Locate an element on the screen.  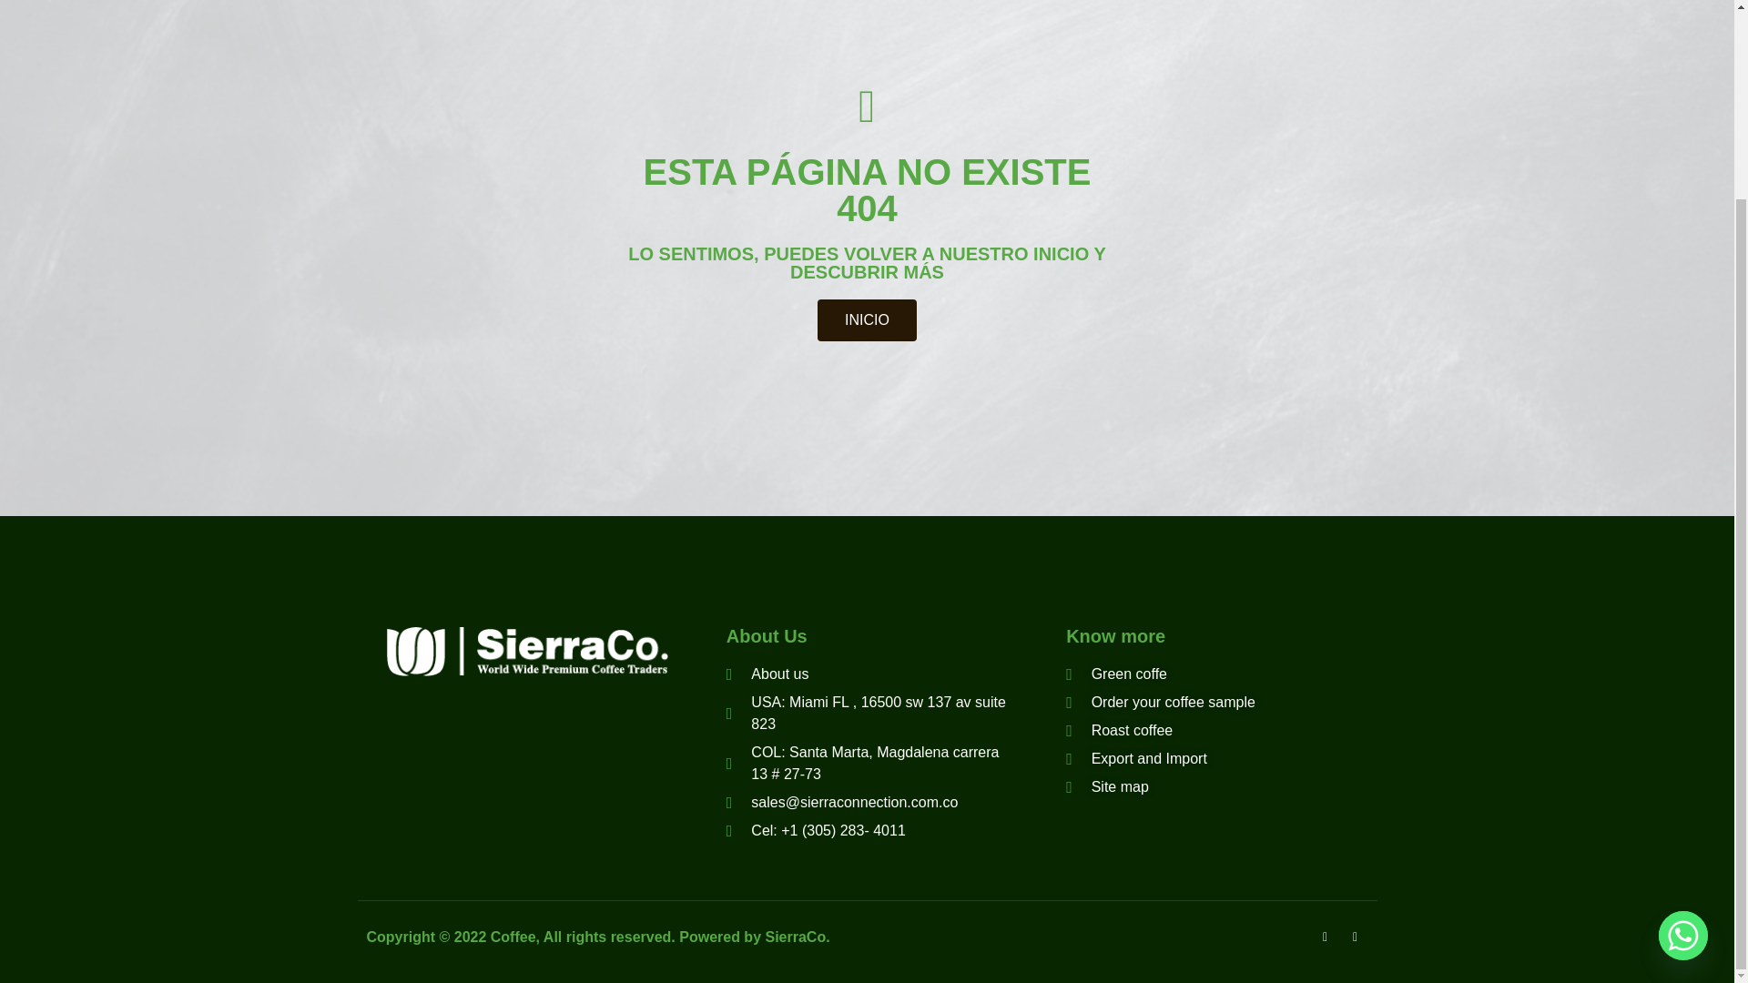
Site map is located at coordinates (1107, 786).